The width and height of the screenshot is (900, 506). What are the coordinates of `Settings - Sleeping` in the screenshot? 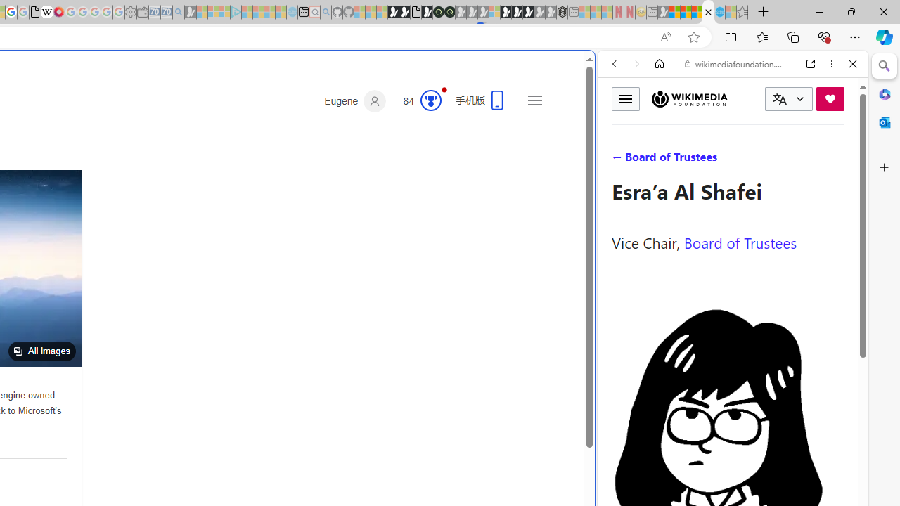 It's located at (131, 13).